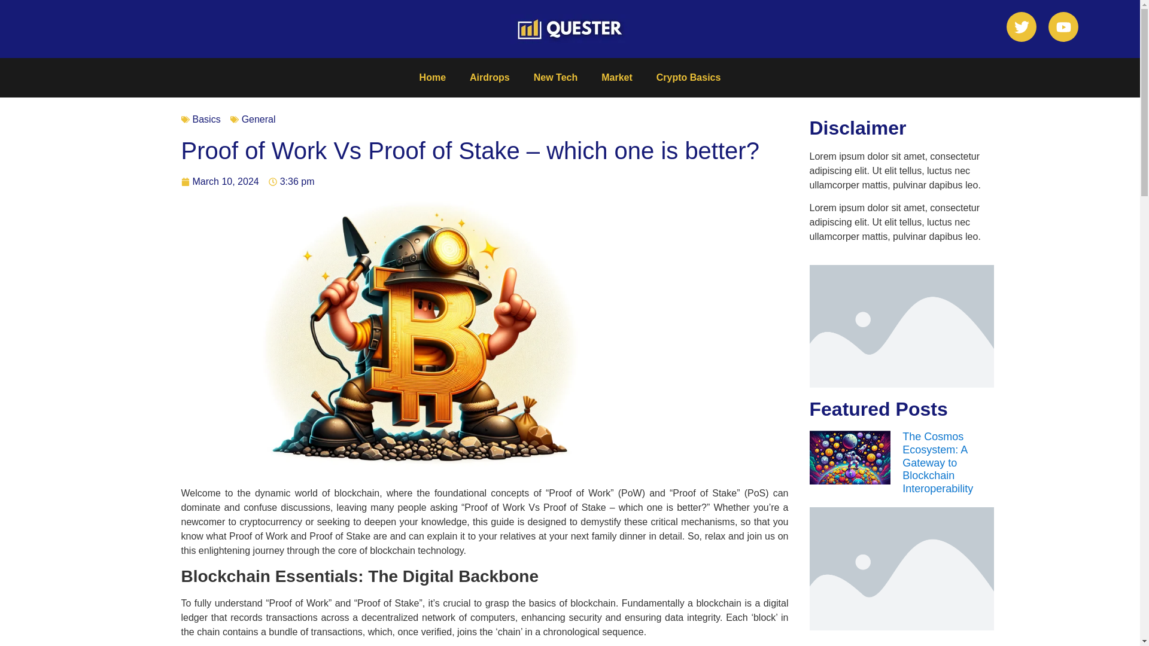 The height and width of the screenshot is (646, 1149). Describe the element at coordinates (688, 78) in the screenshot. I see `Crypto Basics` at that location.